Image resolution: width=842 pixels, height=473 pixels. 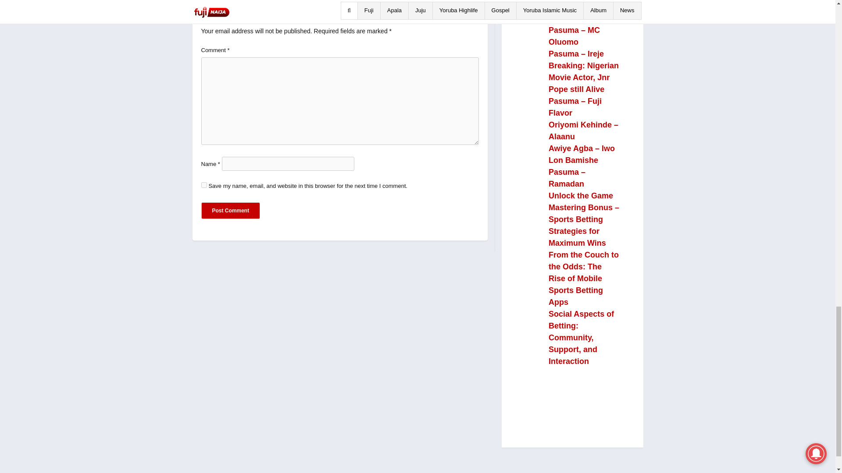 What do you see at coordinates (231, 211) in the screenshot?
I see `Post Comment` at bounding box center [231, 211].